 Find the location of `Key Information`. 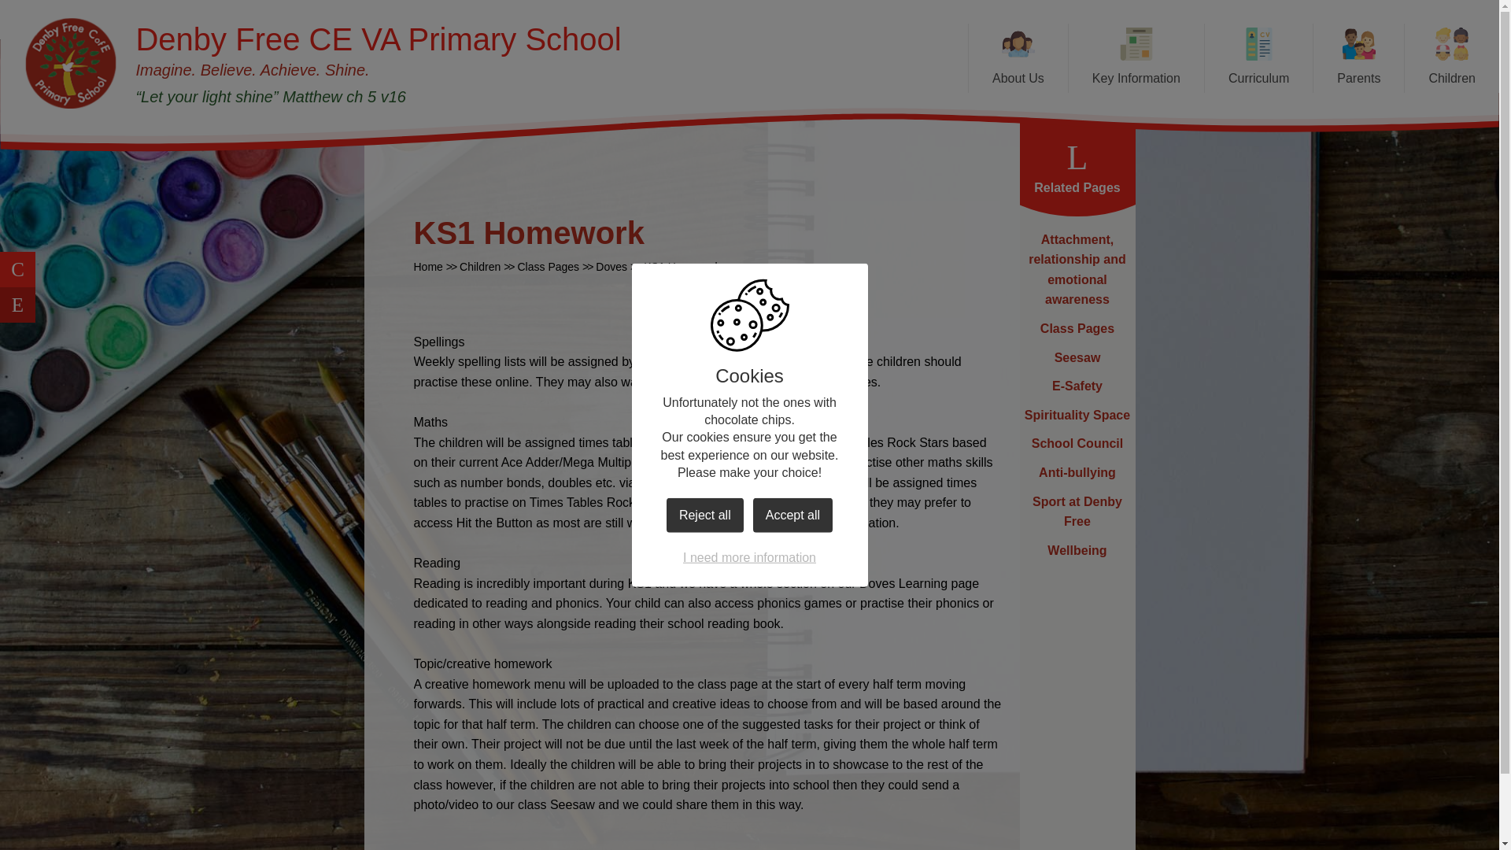

Key Information is located at coordinates (1136, 58).